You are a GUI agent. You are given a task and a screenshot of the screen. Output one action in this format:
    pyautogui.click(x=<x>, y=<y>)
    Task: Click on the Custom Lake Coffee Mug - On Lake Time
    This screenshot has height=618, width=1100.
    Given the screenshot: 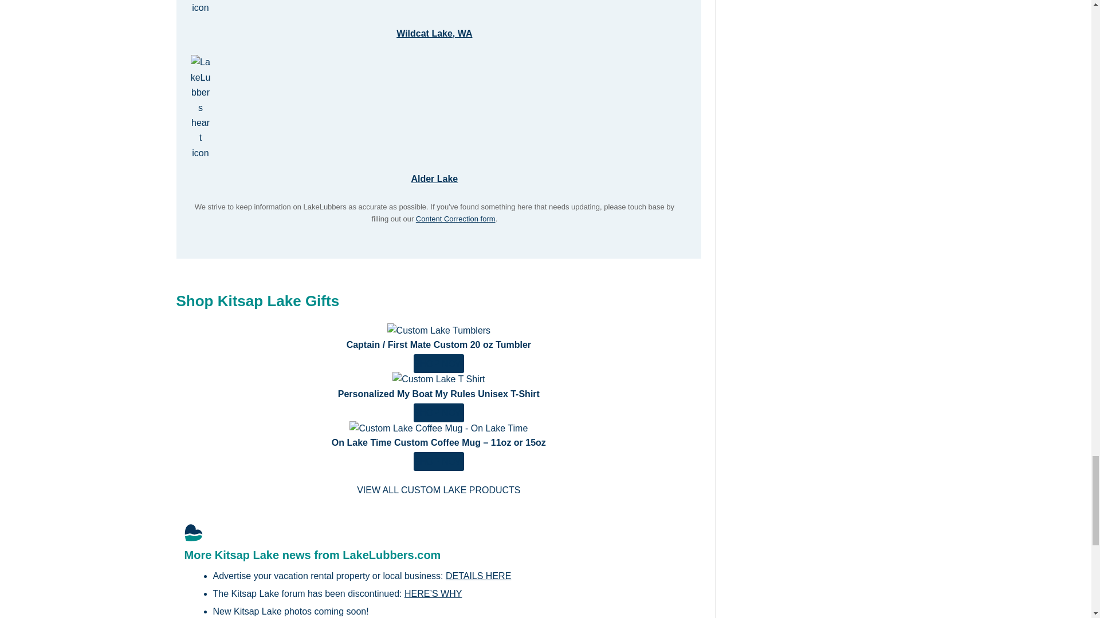 What is the action you would take?
    pyautogui.click(x=439, y=427)
    